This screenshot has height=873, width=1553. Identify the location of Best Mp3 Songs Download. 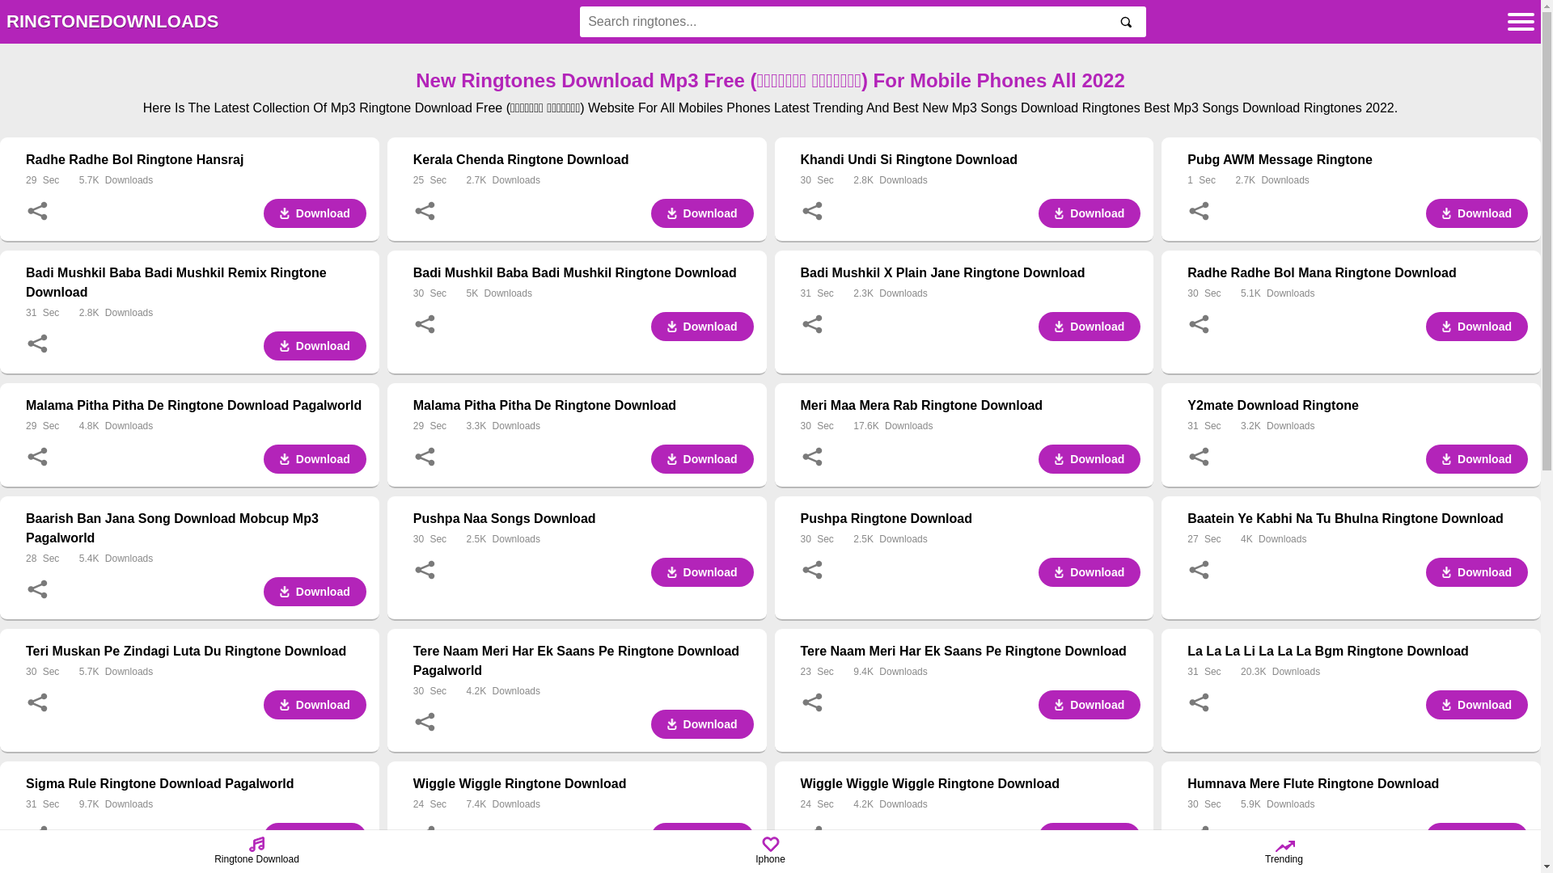
(1221, 108).